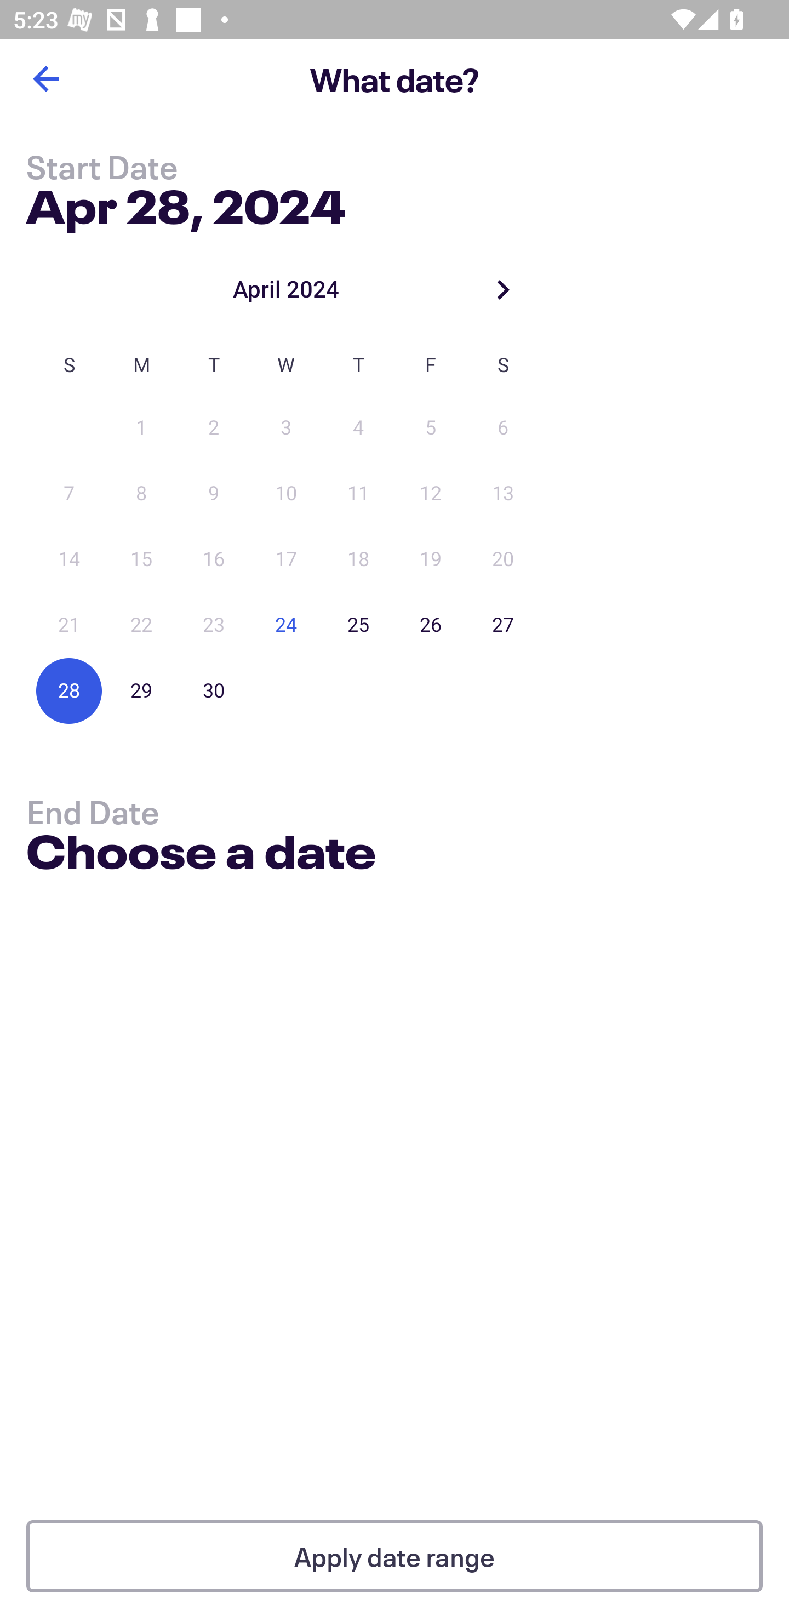 The width and height of the screenshot is (789, 1622). What do you see at coordinates (141, 625) in the screenshot?
I see `22 22 April 2024` at bounding box center [141, 625].